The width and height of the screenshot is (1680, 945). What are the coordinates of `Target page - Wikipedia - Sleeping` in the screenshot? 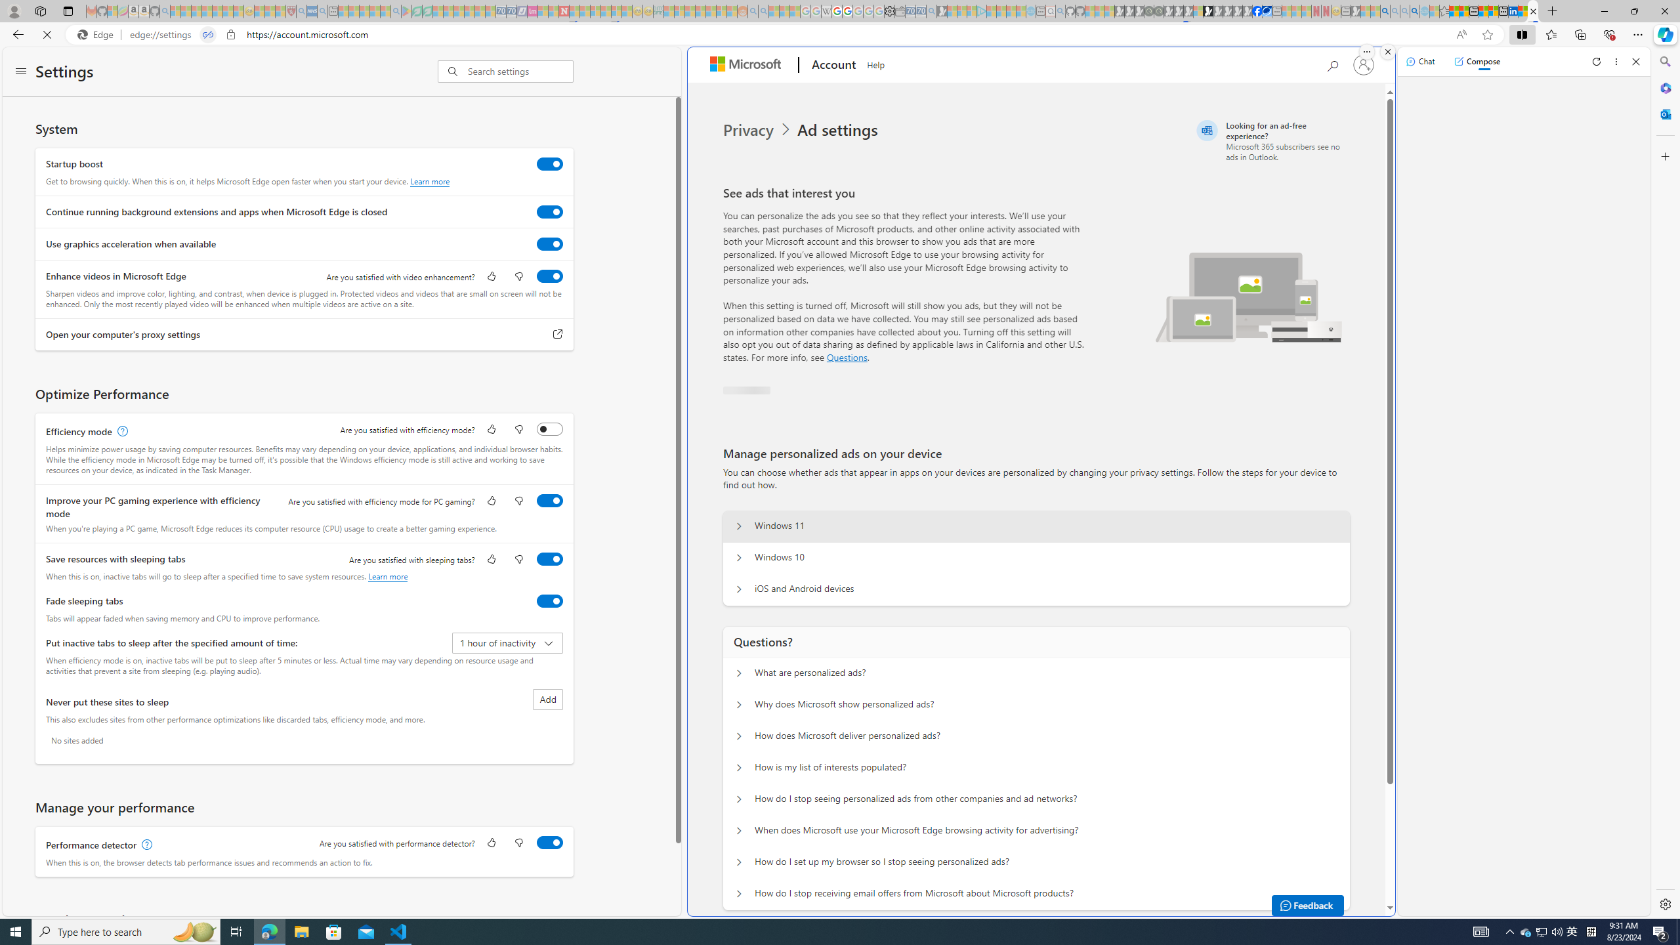 It's located at (826, 11).